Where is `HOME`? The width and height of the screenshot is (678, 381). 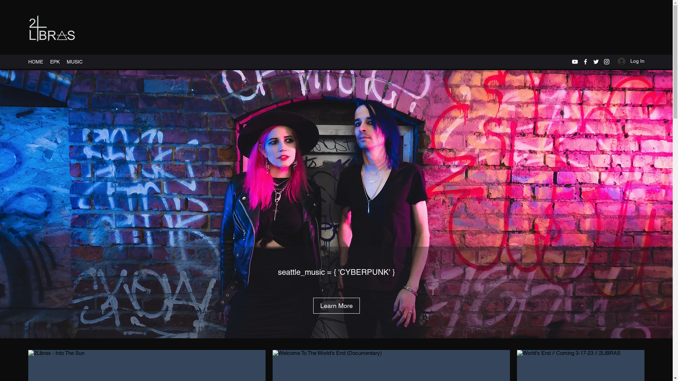
HOME is located at coordinates (36, 62).